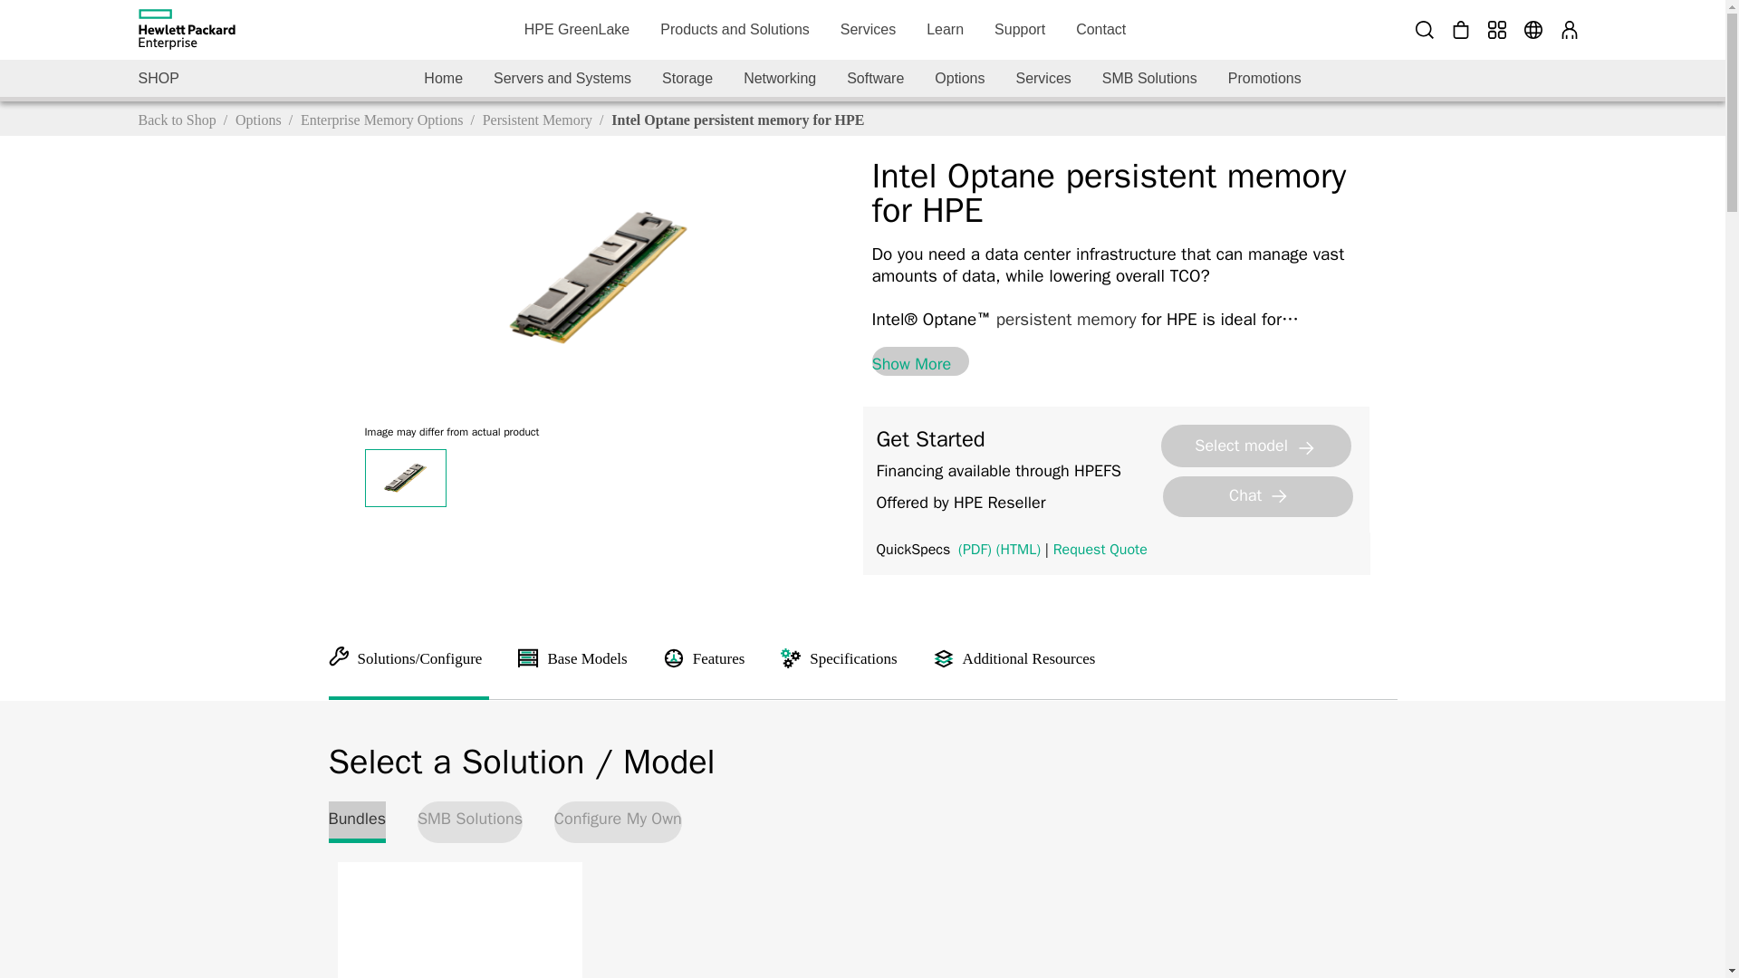 The width and height of the screenshot is (1739, 978). What do you see at coordinates (404, 478) in the screenshot?
I see `HPE DC Persistent Memory` at bounding box center [404, 478].